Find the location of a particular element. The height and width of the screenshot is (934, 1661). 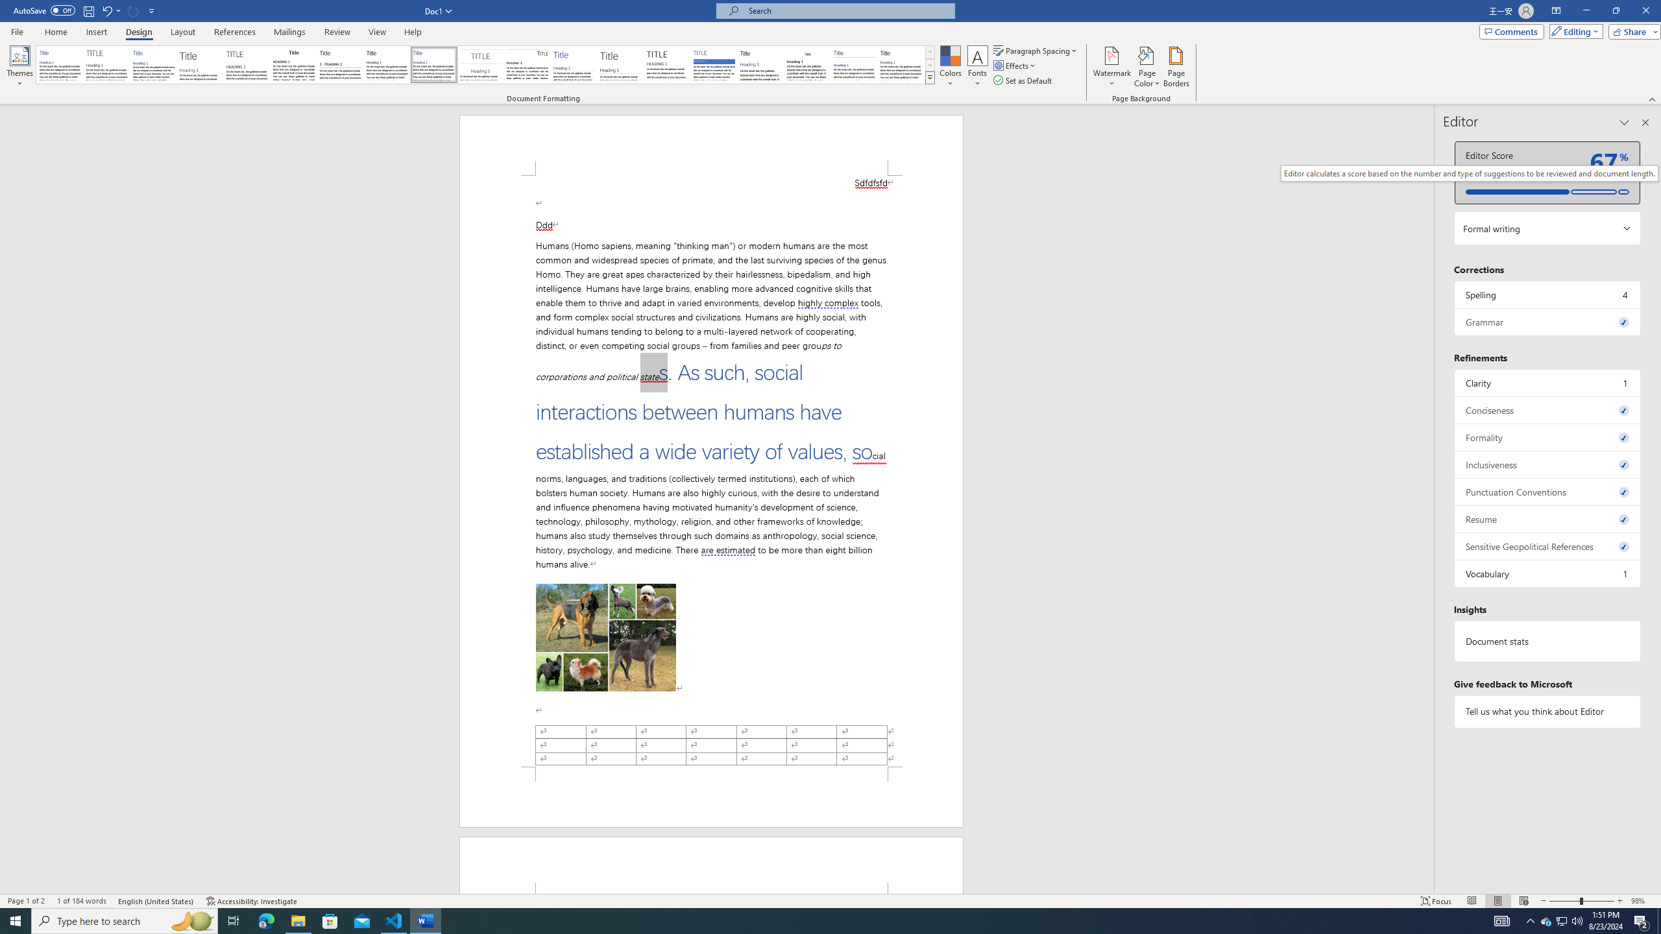

Black & White (Numbered) is located at coordinates (340, 65).